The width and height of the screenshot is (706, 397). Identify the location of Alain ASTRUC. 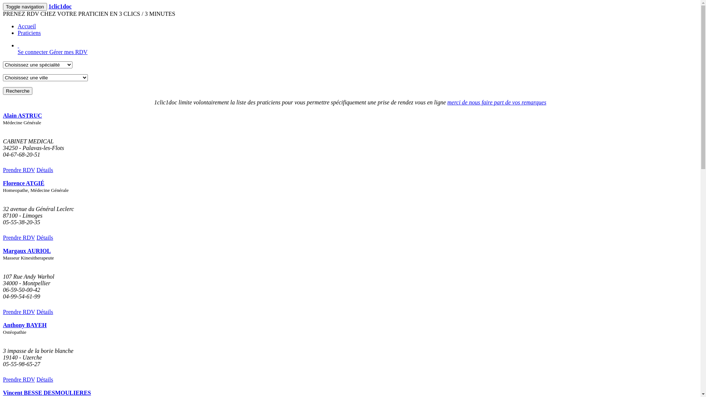
(22, 115).